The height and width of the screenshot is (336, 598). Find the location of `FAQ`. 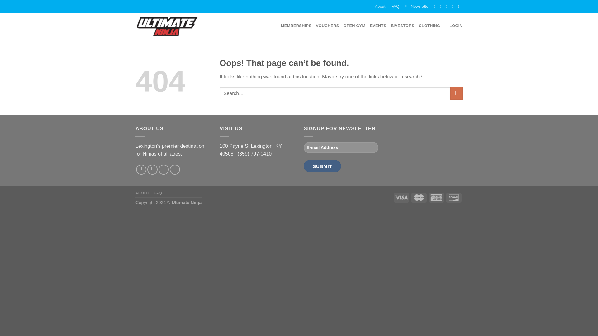

FAQ is located at coordinates (395, 7).